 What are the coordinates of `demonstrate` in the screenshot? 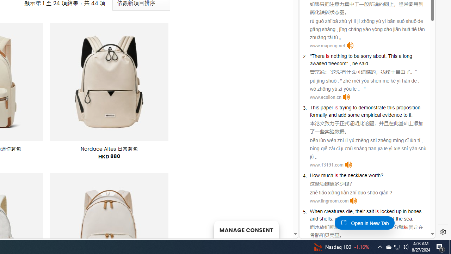 It's located at (372, 107).